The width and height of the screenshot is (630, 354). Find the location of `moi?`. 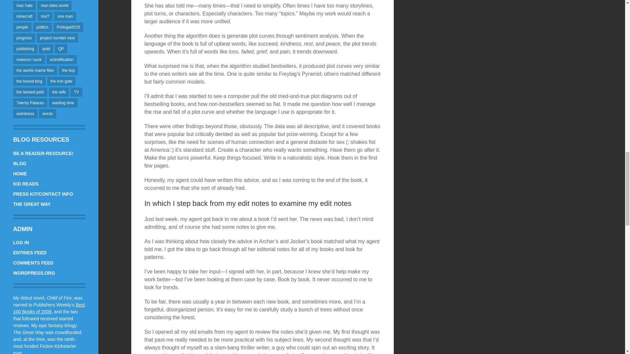

moi? is located at coordinates (45, 16).